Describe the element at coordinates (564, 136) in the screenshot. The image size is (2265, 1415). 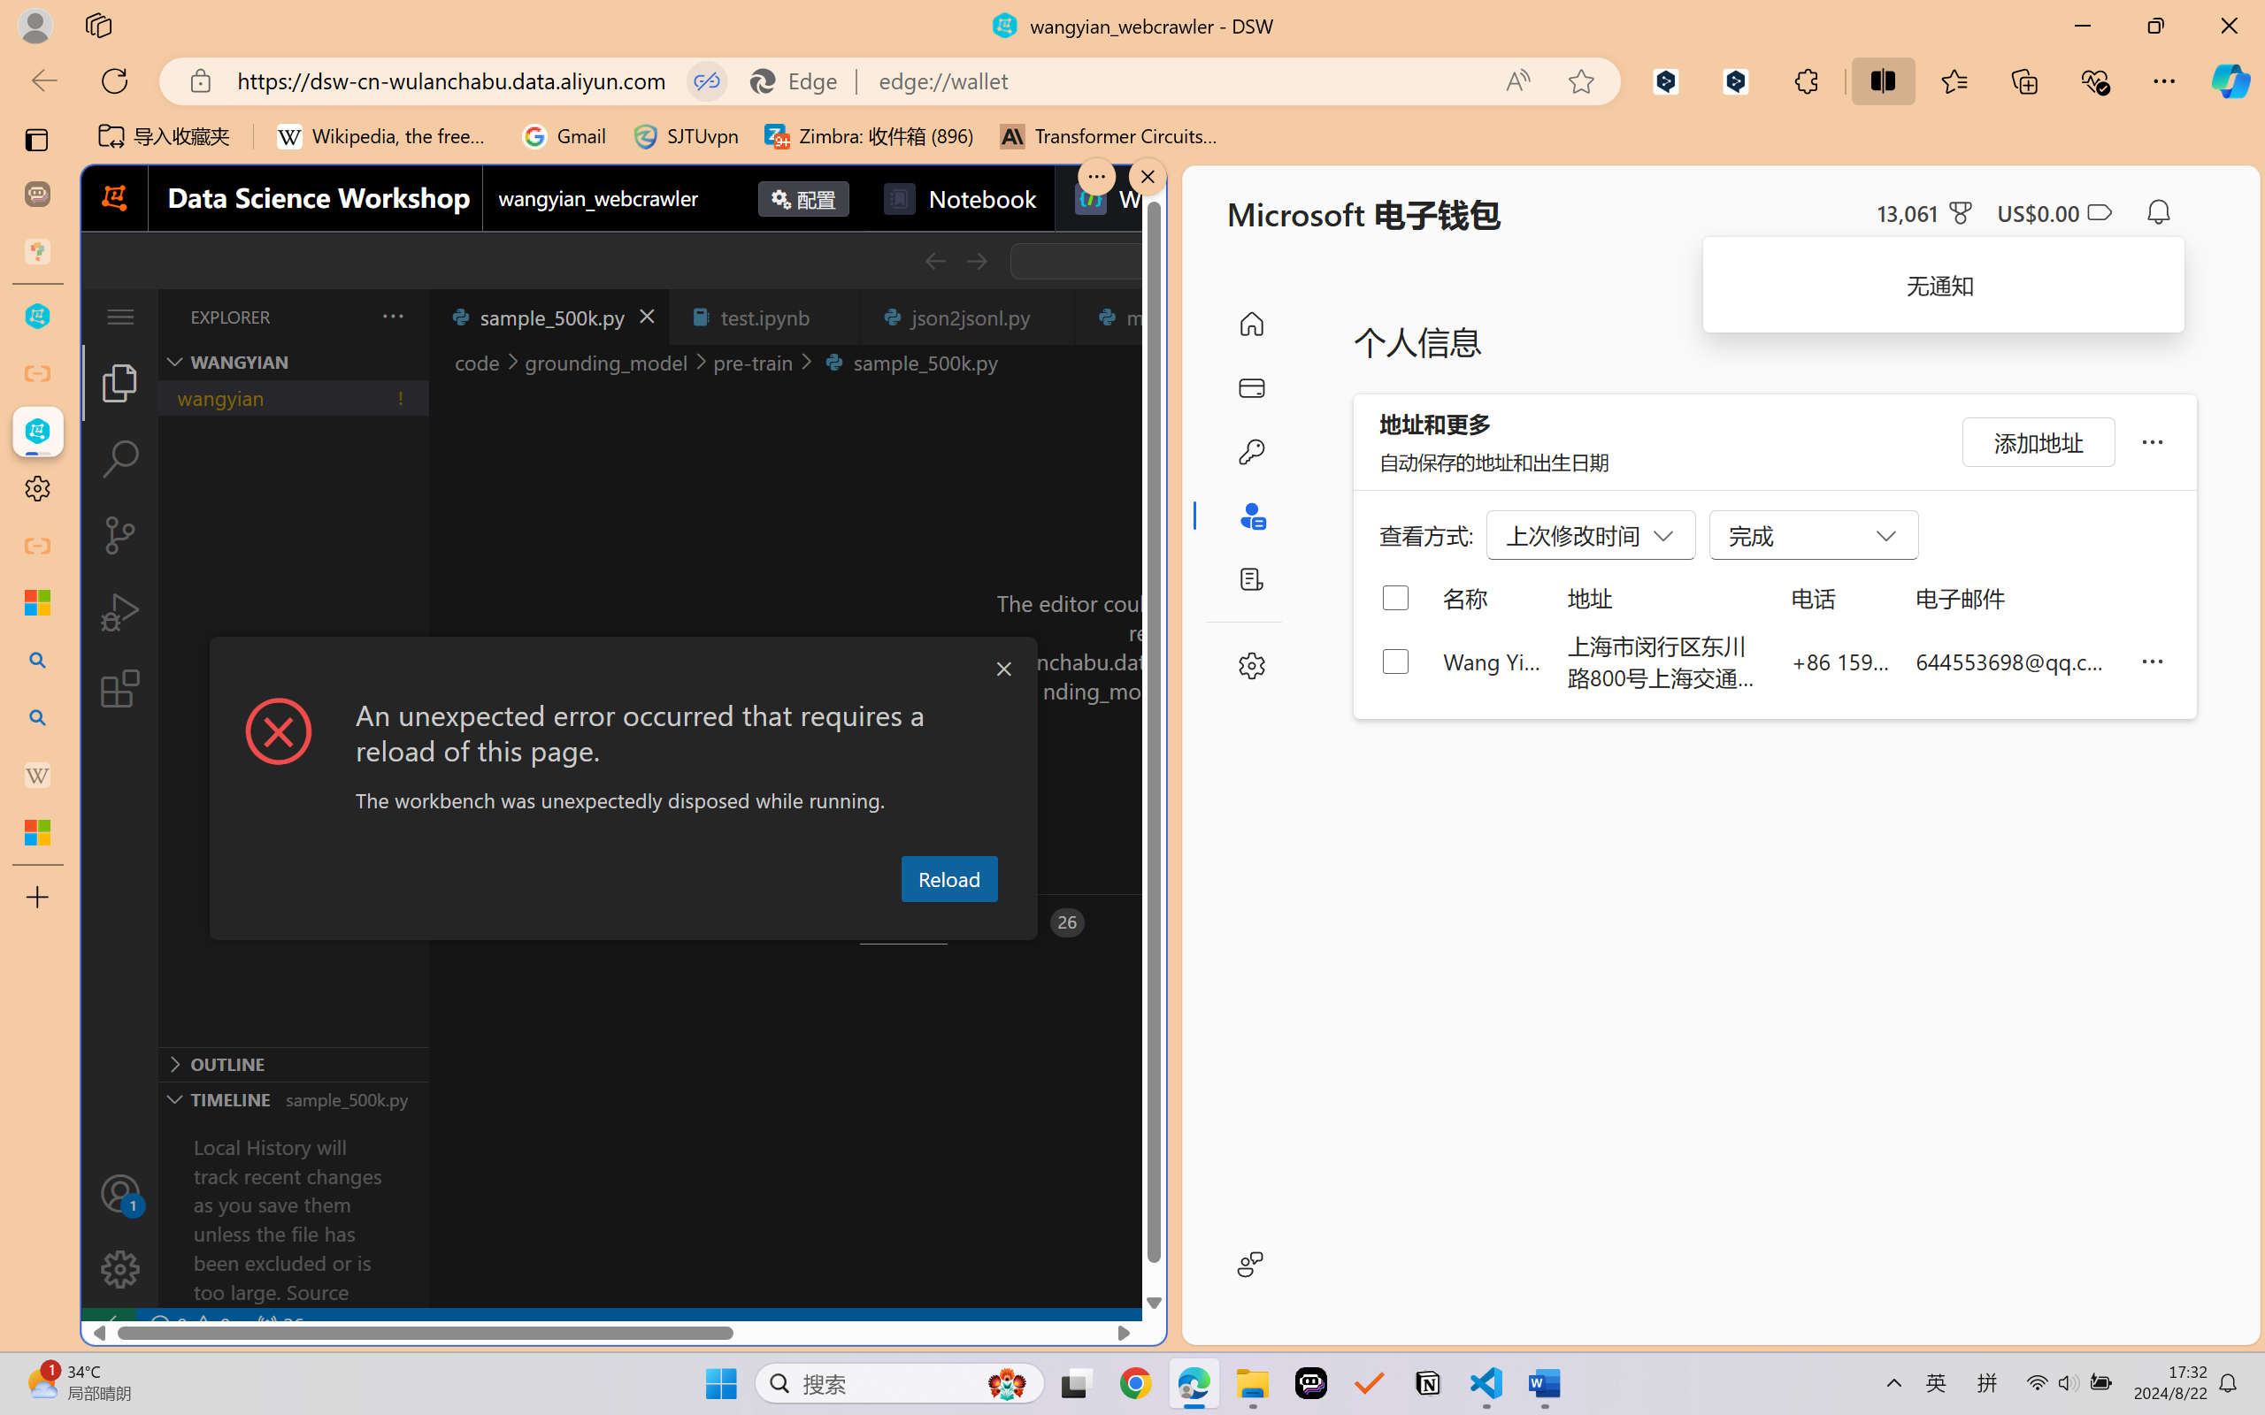
I see `Gmail` at that location.